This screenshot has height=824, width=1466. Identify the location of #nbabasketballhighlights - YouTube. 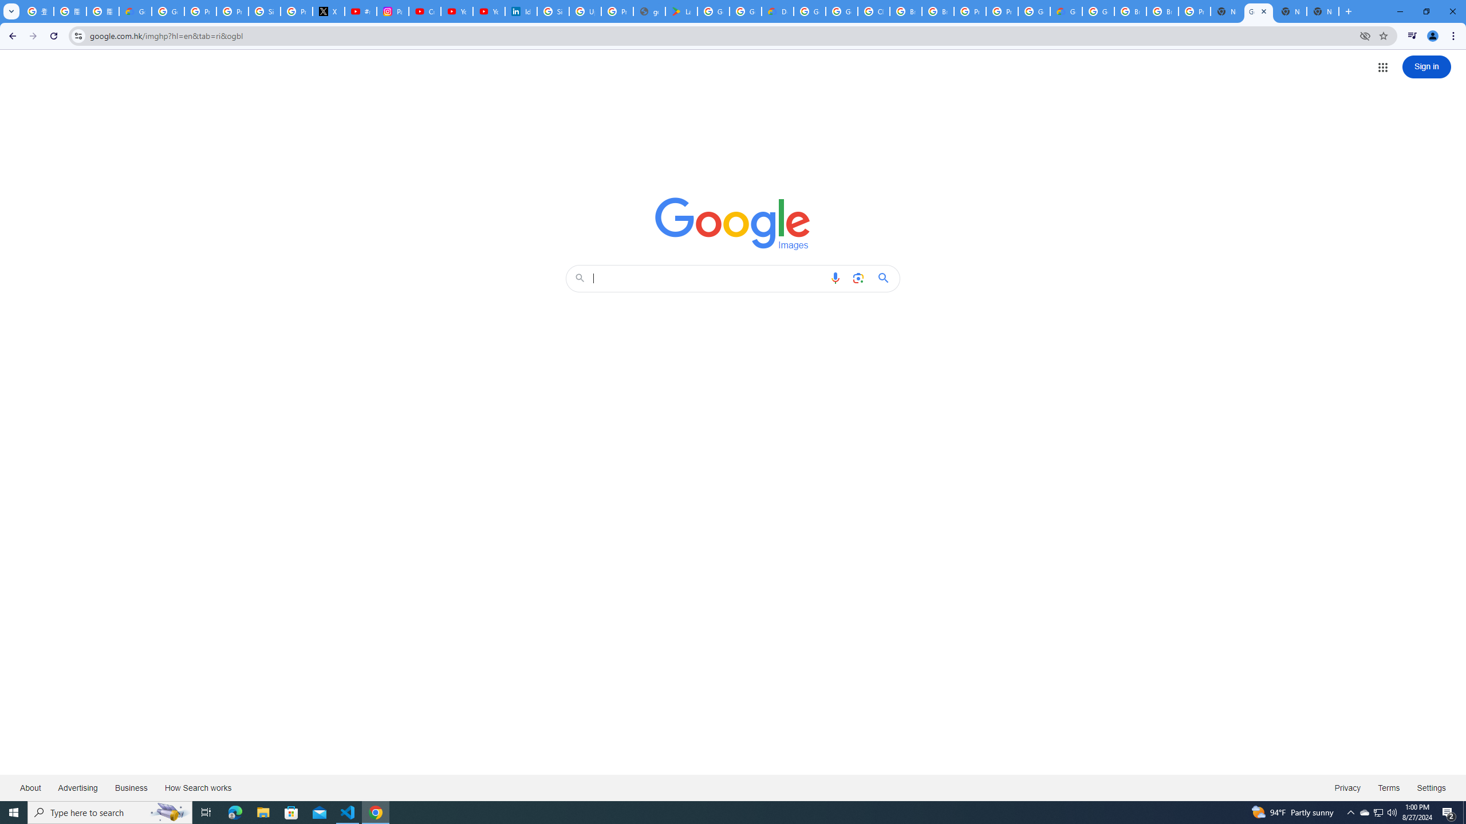
(361, 11).